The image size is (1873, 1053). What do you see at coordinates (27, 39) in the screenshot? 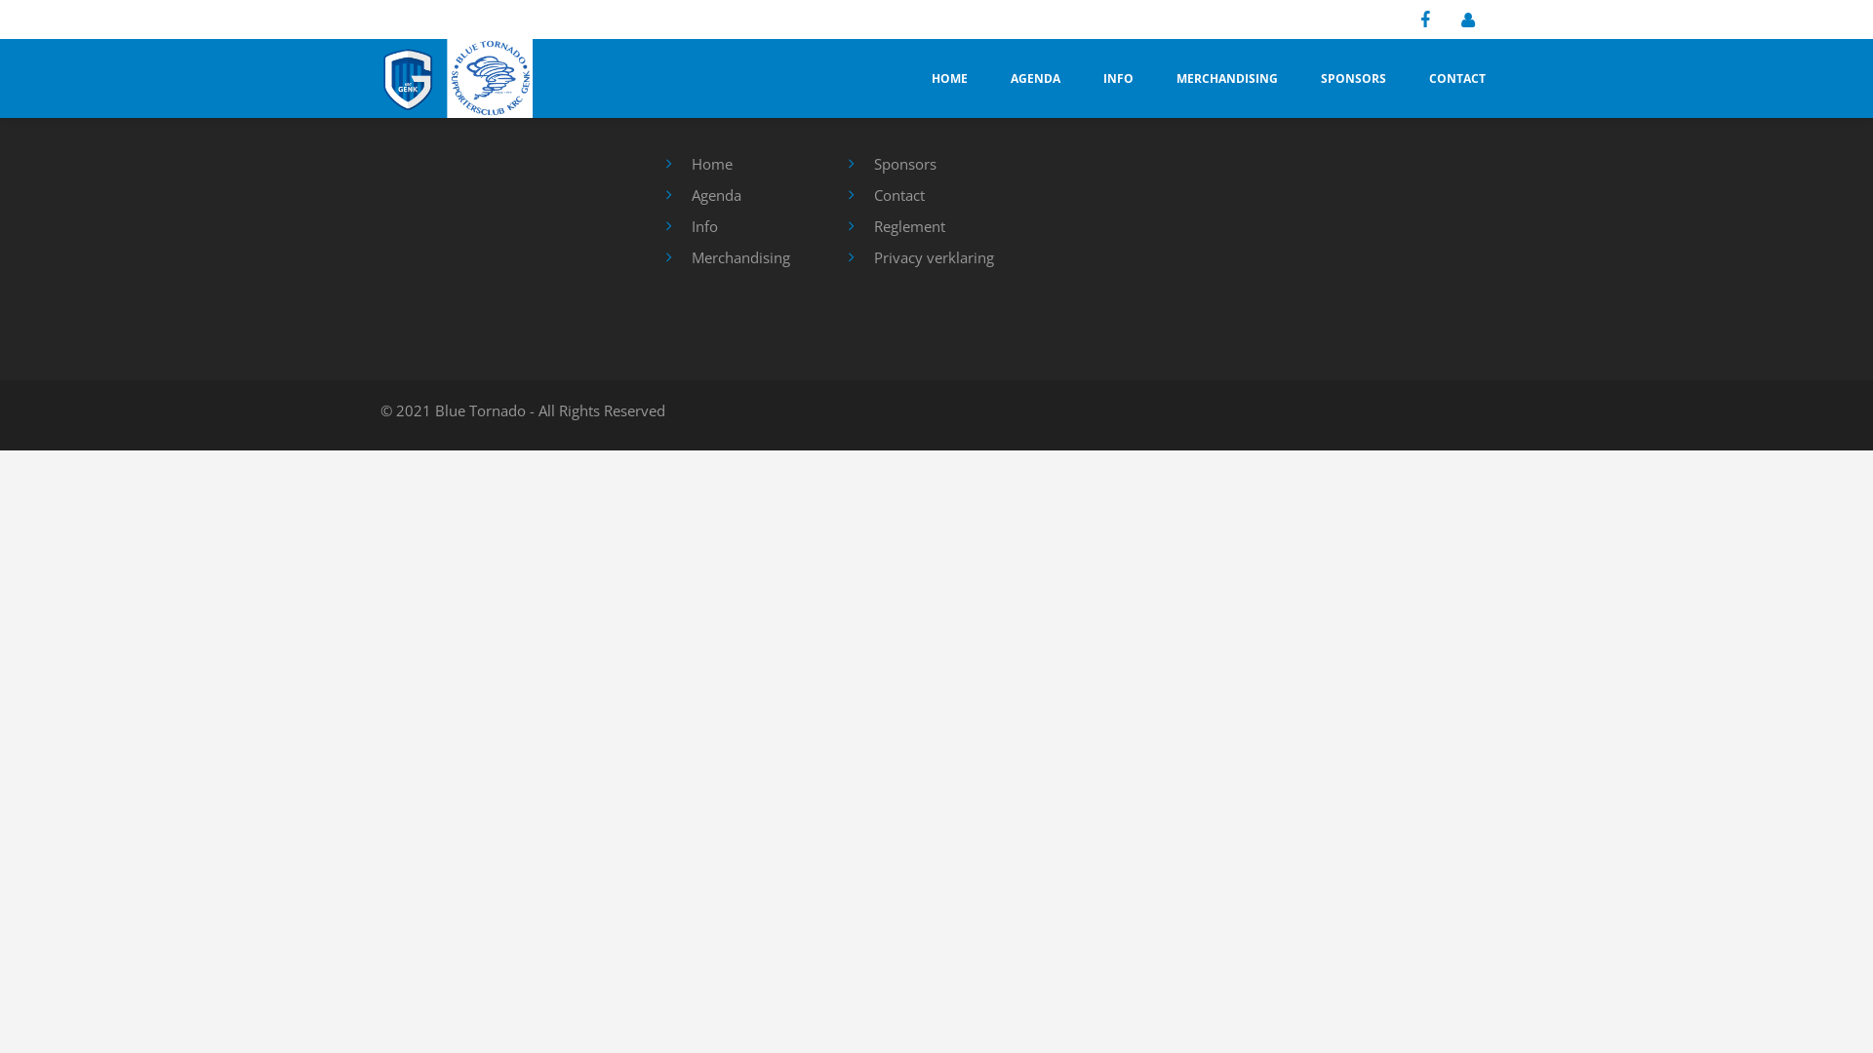
I see `0` at bounding box center [27, 39].